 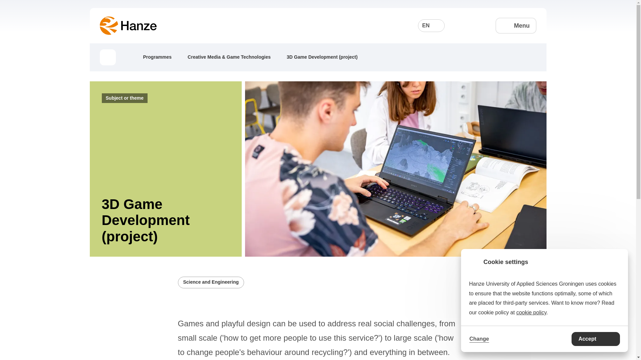 What do you see at coordinates (479, 25) in the screenshot?
I see `My Hanze` at bounding box center [479, 25].